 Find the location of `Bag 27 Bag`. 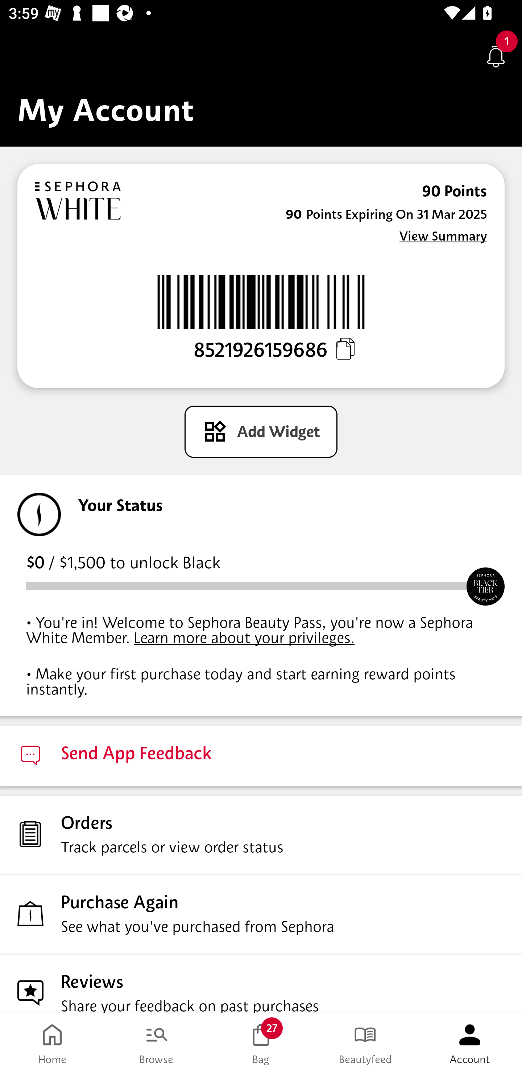

Bag 27 Bag is located at coordinates (261, 1044).